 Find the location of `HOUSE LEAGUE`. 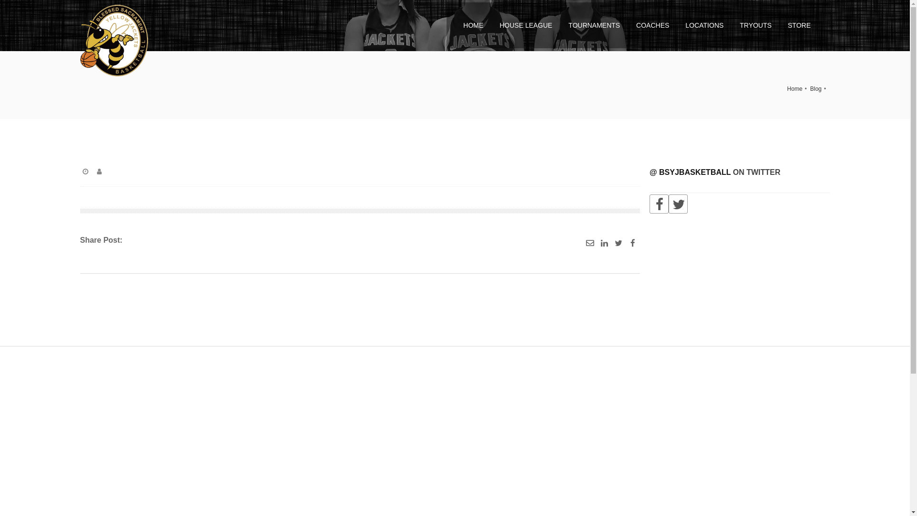

HOUSE LEAGUE is located at coordinates (526, 25).